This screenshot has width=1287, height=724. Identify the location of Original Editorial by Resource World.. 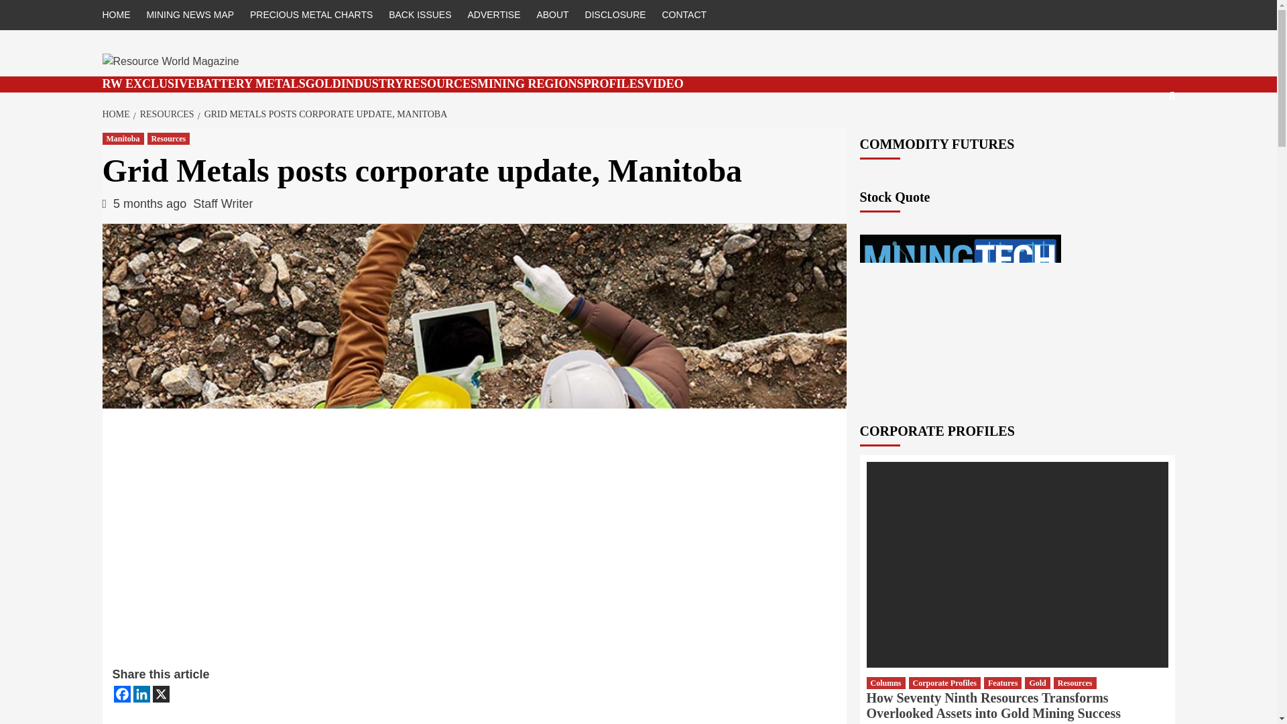
(148, 83).